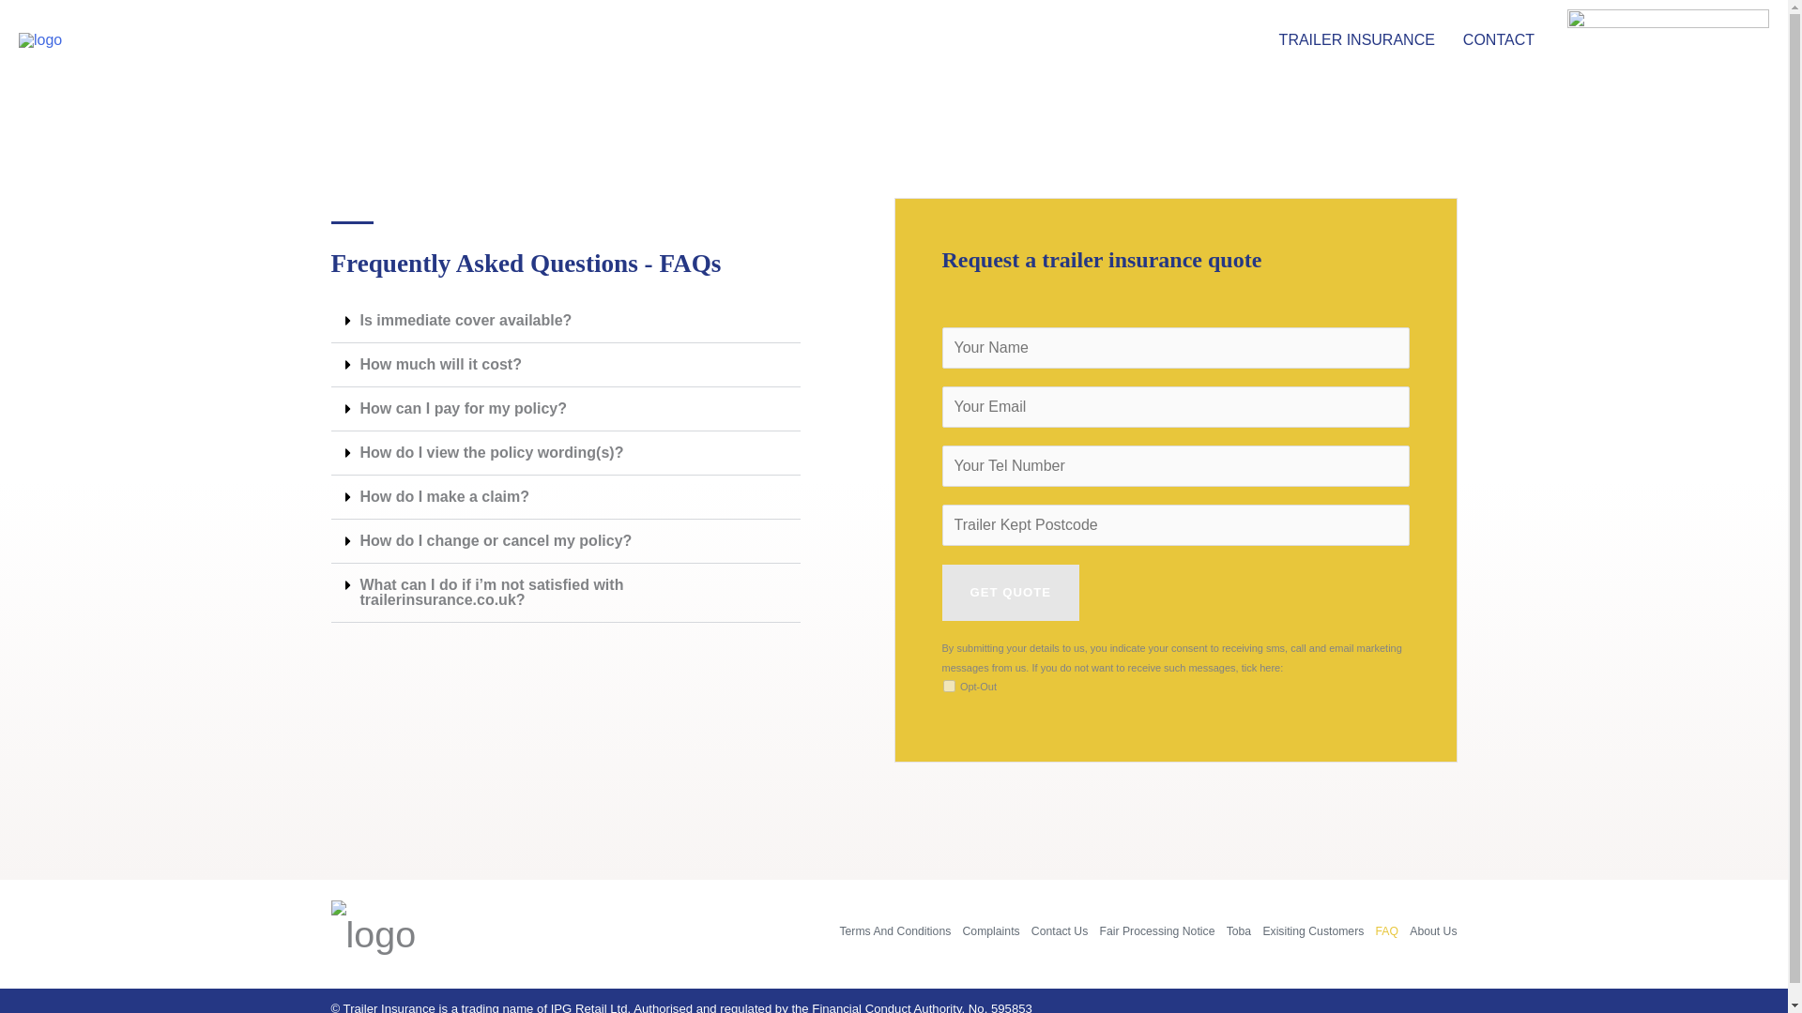 Image resolution: width=1802 pixels, height=1013 pixels. I want to click on How can I pay for my policy?, so click(464, 407).